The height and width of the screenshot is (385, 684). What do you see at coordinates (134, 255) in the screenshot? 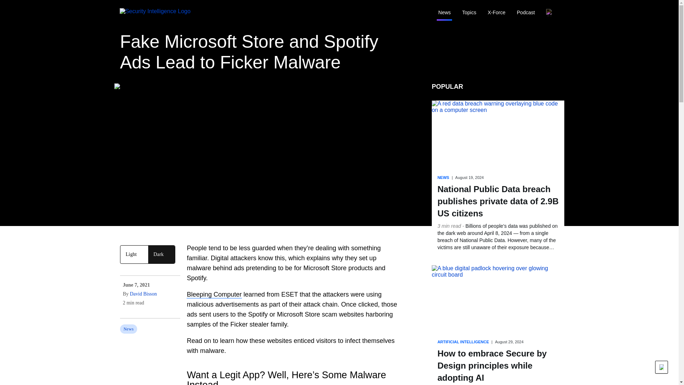
I see `Light` at bounding box center [134, 255].